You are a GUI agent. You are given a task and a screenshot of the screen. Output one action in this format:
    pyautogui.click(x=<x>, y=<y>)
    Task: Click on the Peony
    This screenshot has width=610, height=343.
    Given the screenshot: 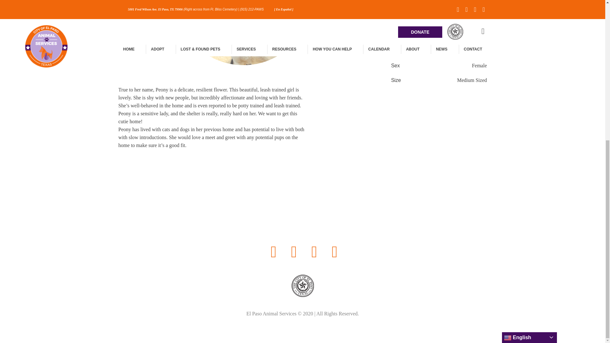 What is the action you would take?
    pyautogui.click(x=245, y=37)
    